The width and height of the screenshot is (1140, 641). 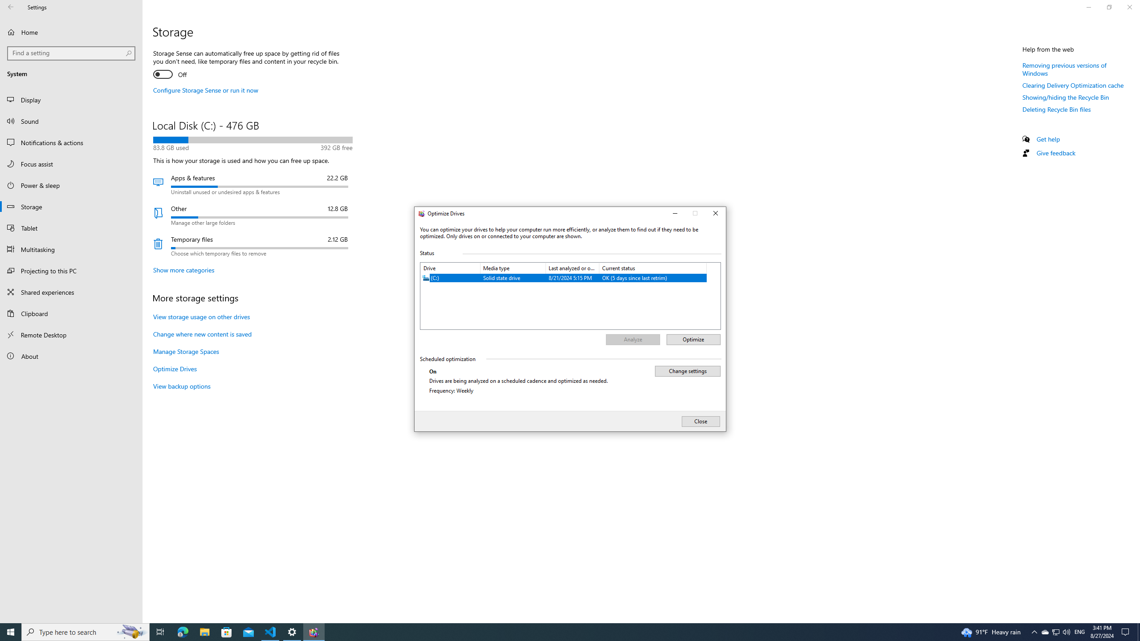 I want to click on Defragment and Optimize Drives - 1 running window, so click(x=313, y=632).